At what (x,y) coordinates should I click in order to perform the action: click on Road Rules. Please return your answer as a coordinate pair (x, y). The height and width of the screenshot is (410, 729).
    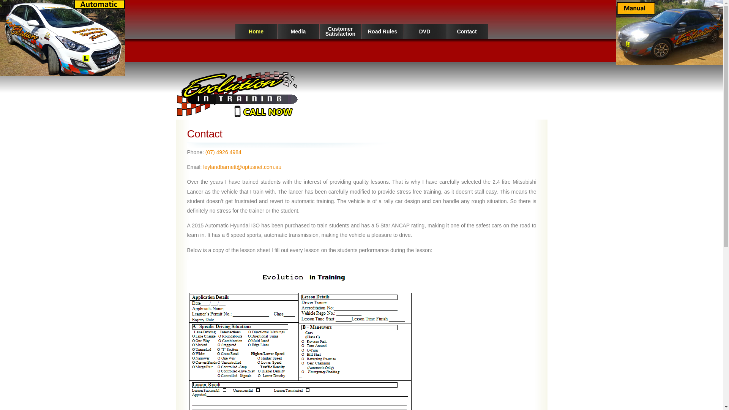
    Looking at the image, I should click on (382, 32).